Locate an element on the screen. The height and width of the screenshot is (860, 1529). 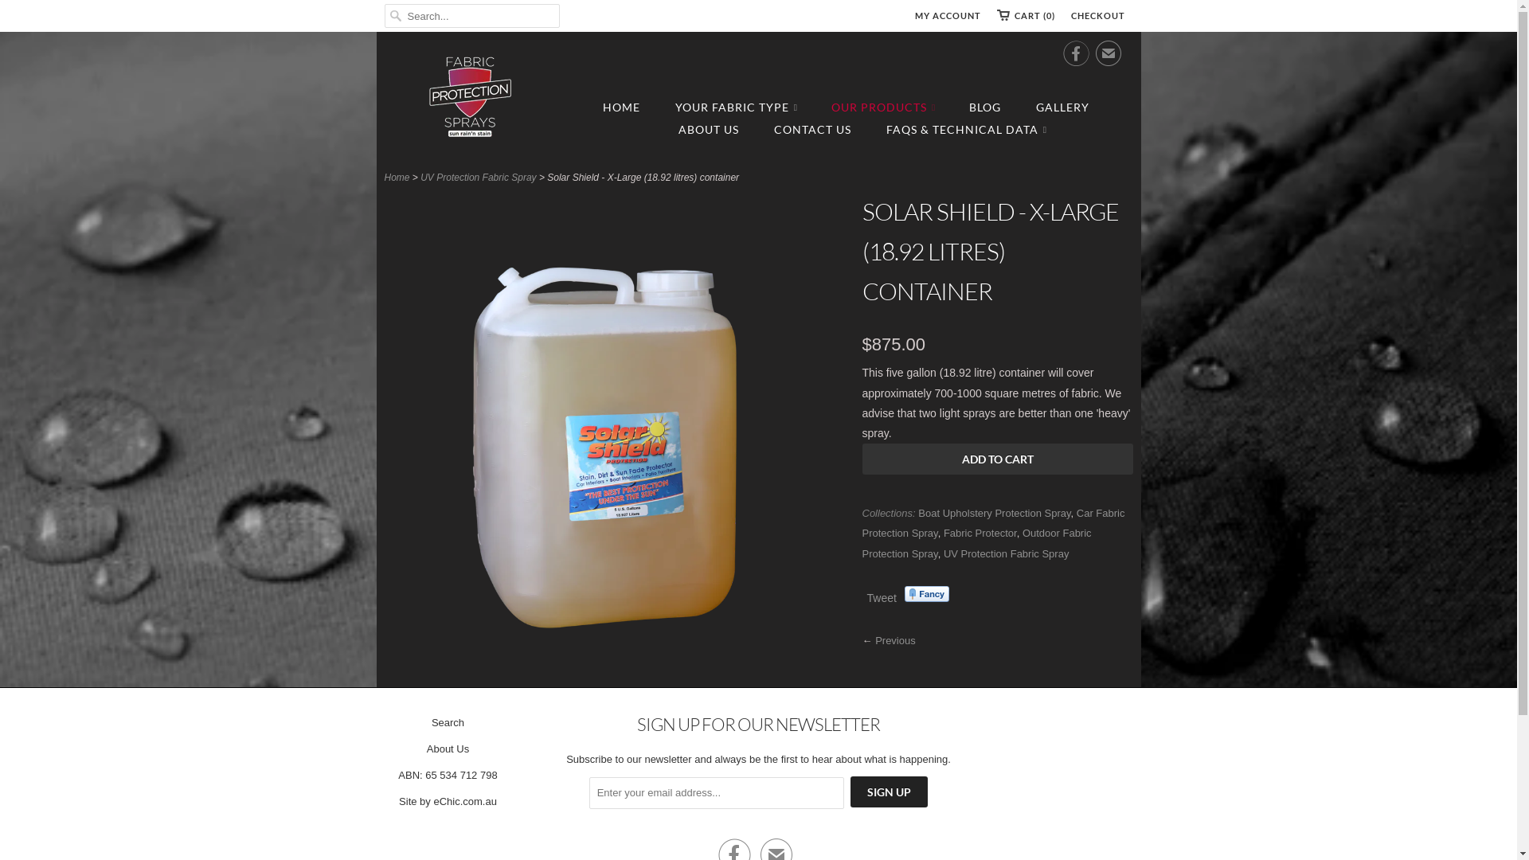
Fabric Protection Sprays is located at coordinates (471, 99).